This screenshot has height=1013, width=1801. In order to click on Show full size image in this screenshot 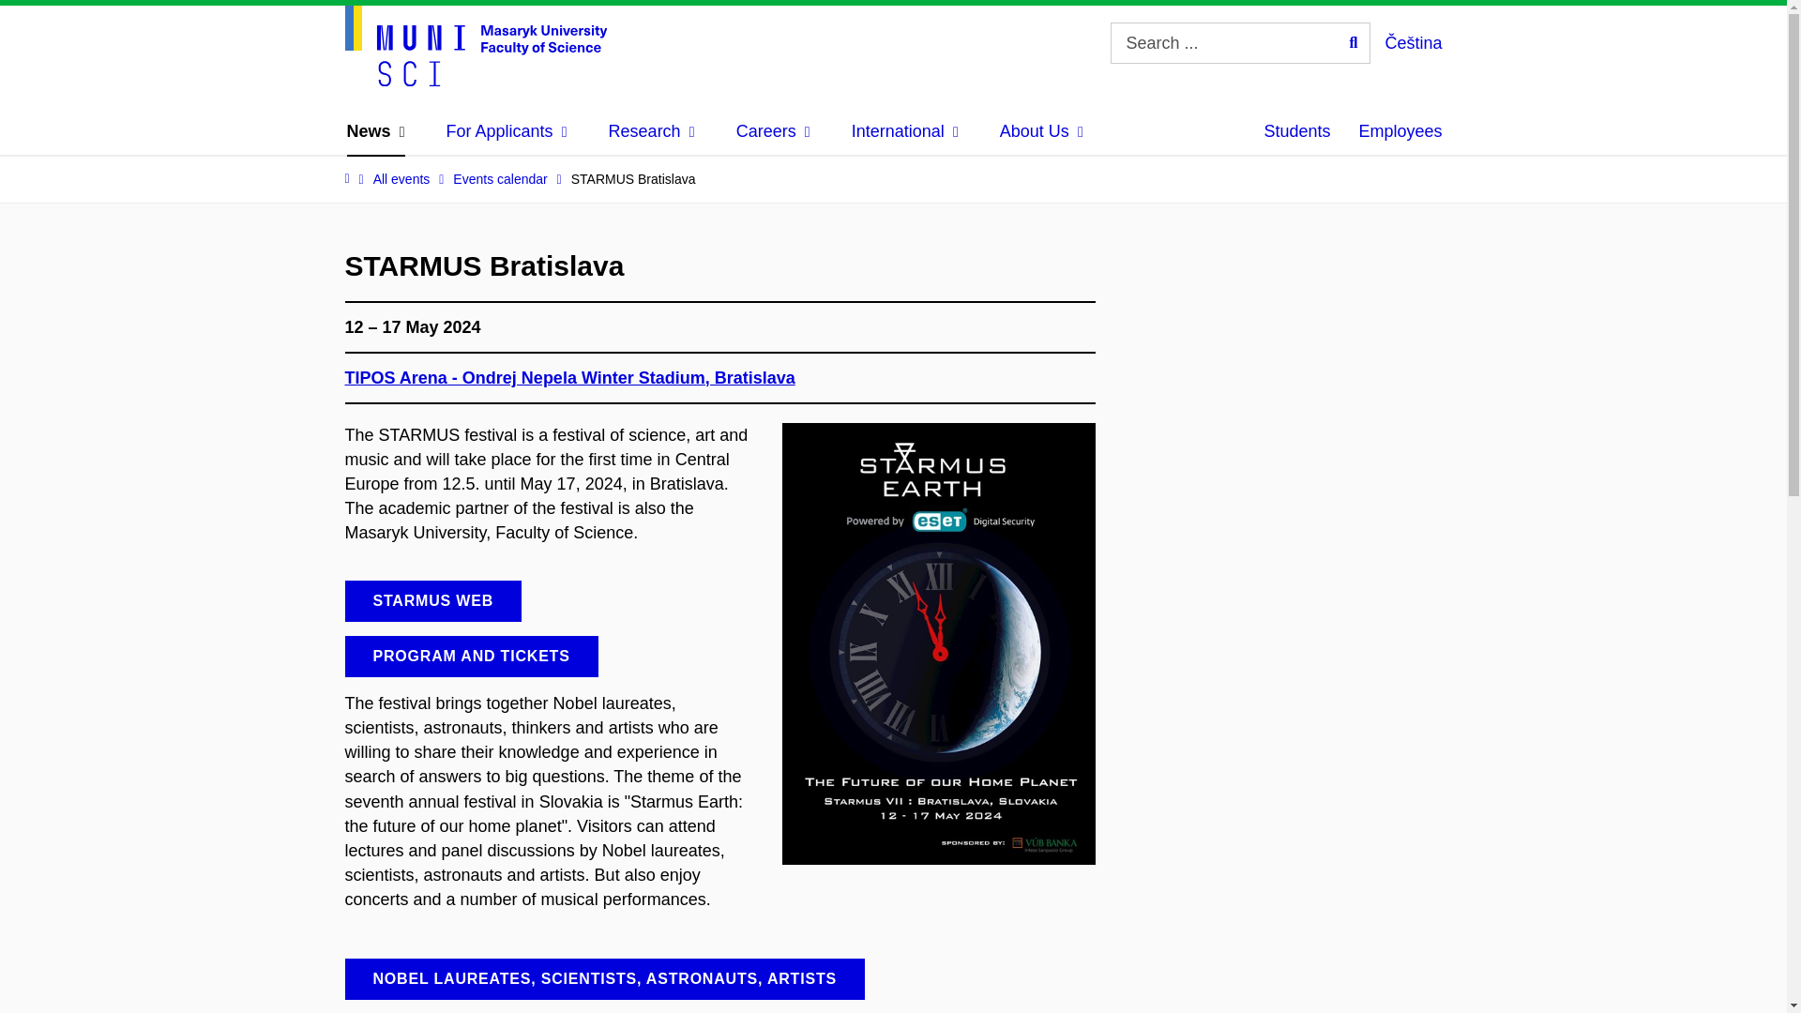, I will do `click(938, 643)`.